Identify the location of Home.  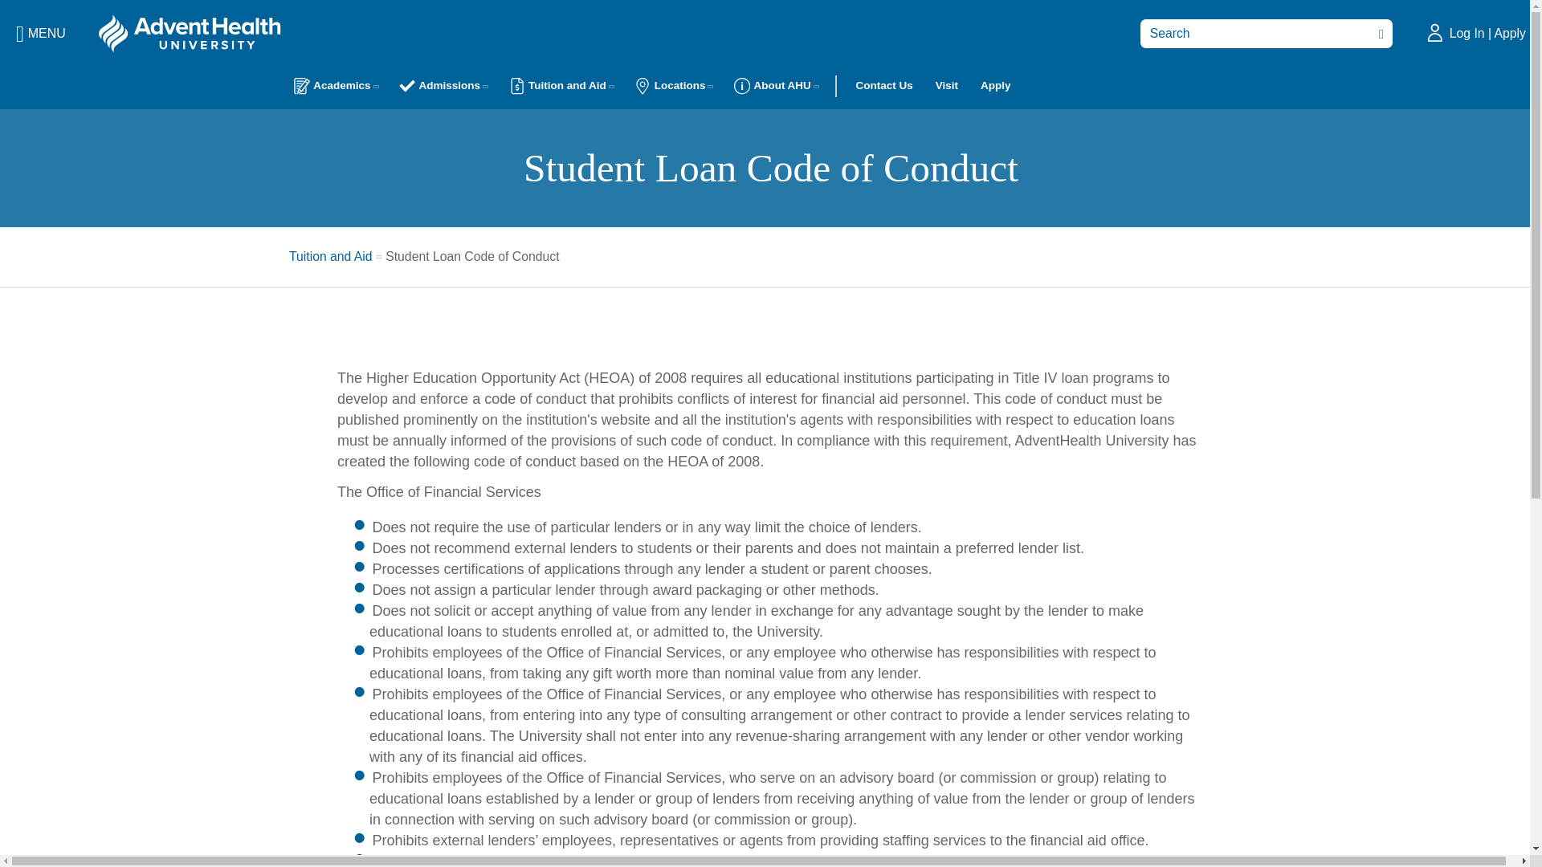
(190, 32).